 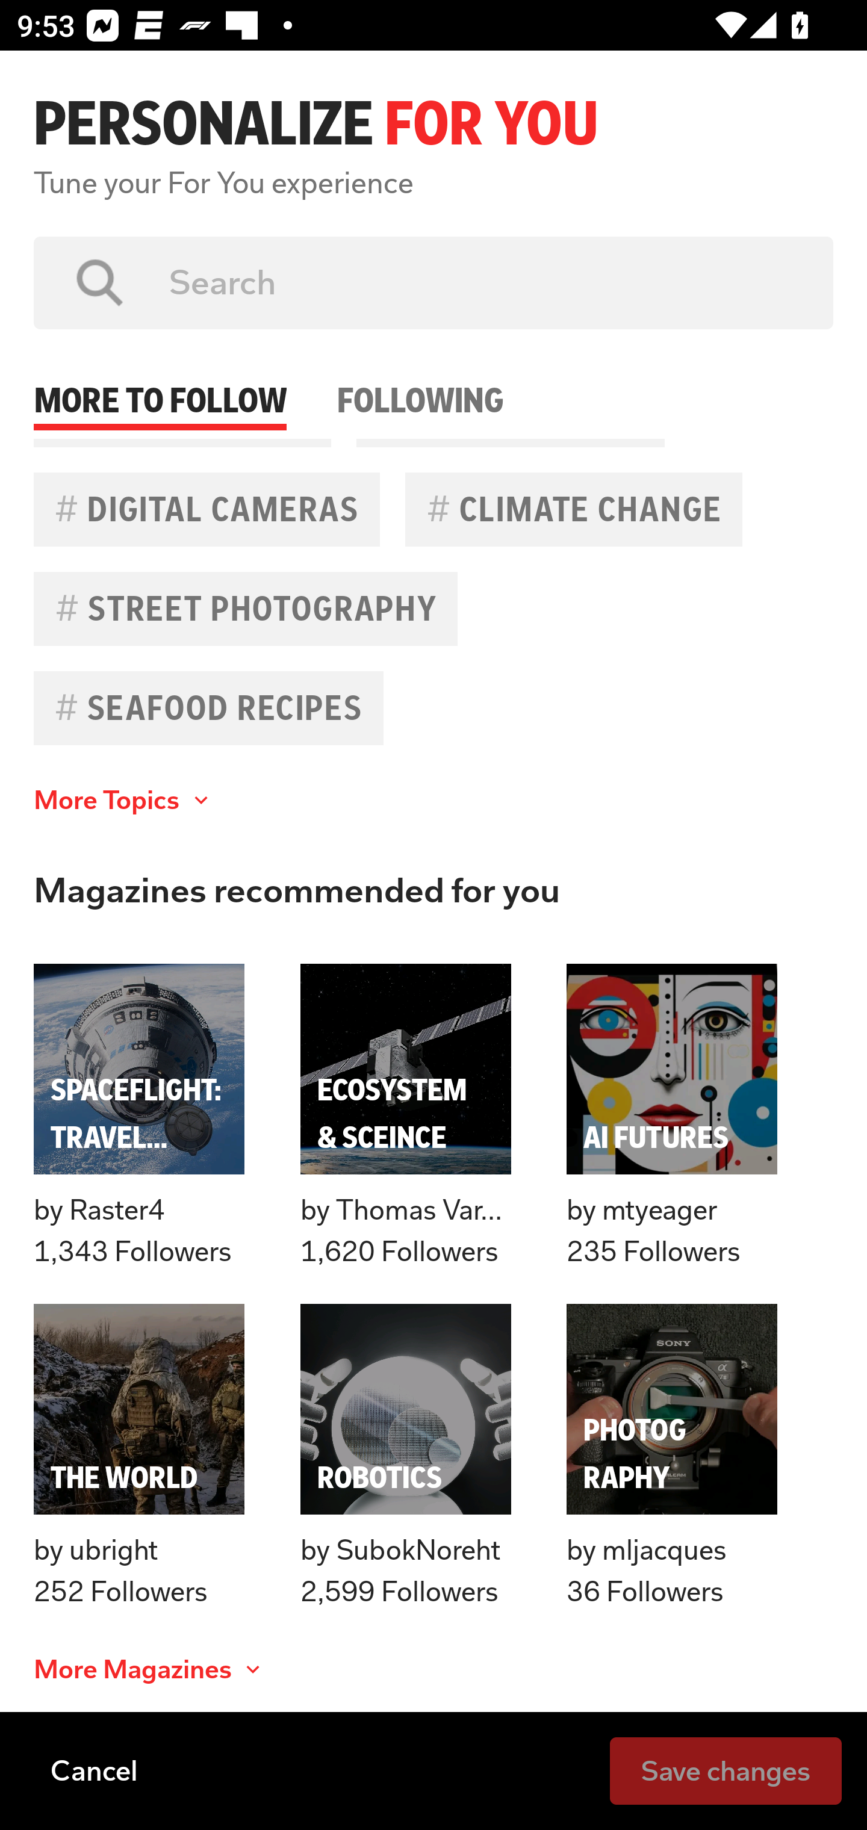 I want to click on Save changes, so click(x=726, y=1770).